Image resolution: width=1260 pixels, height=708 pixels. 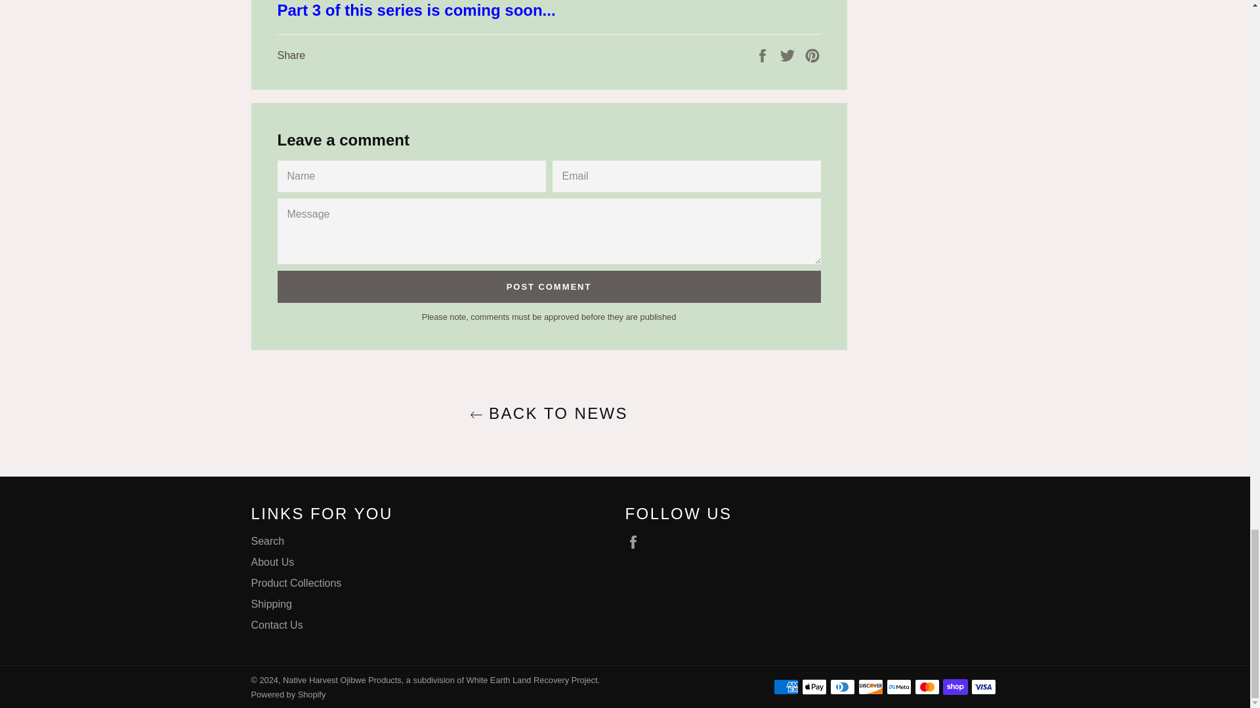 What do you see at coordinates (548, 413) in the screenshot?
I see `BACK TO NEWS` at bounding box center [548, 413].